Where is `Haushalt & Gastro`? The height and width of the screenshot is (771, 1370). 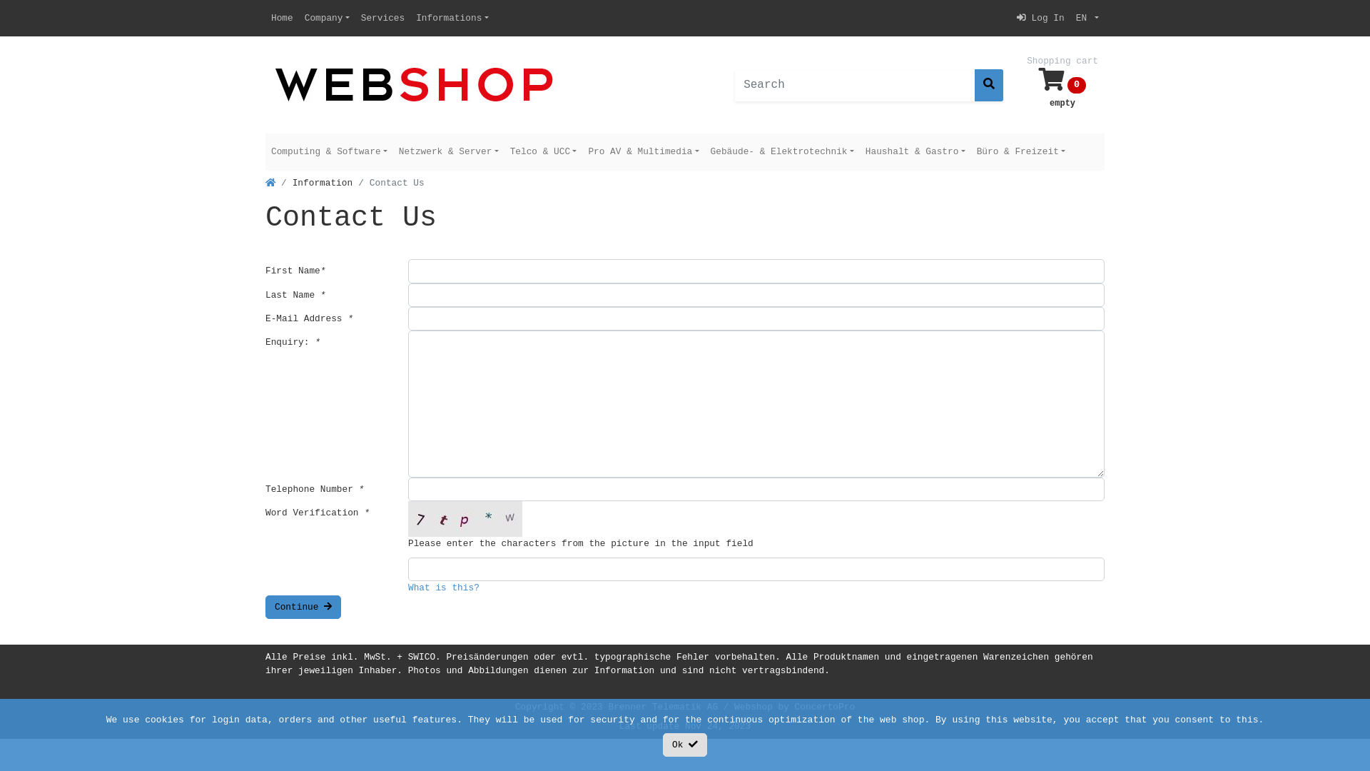
Haushalt & Gastro is located at coordinates (915, 151).